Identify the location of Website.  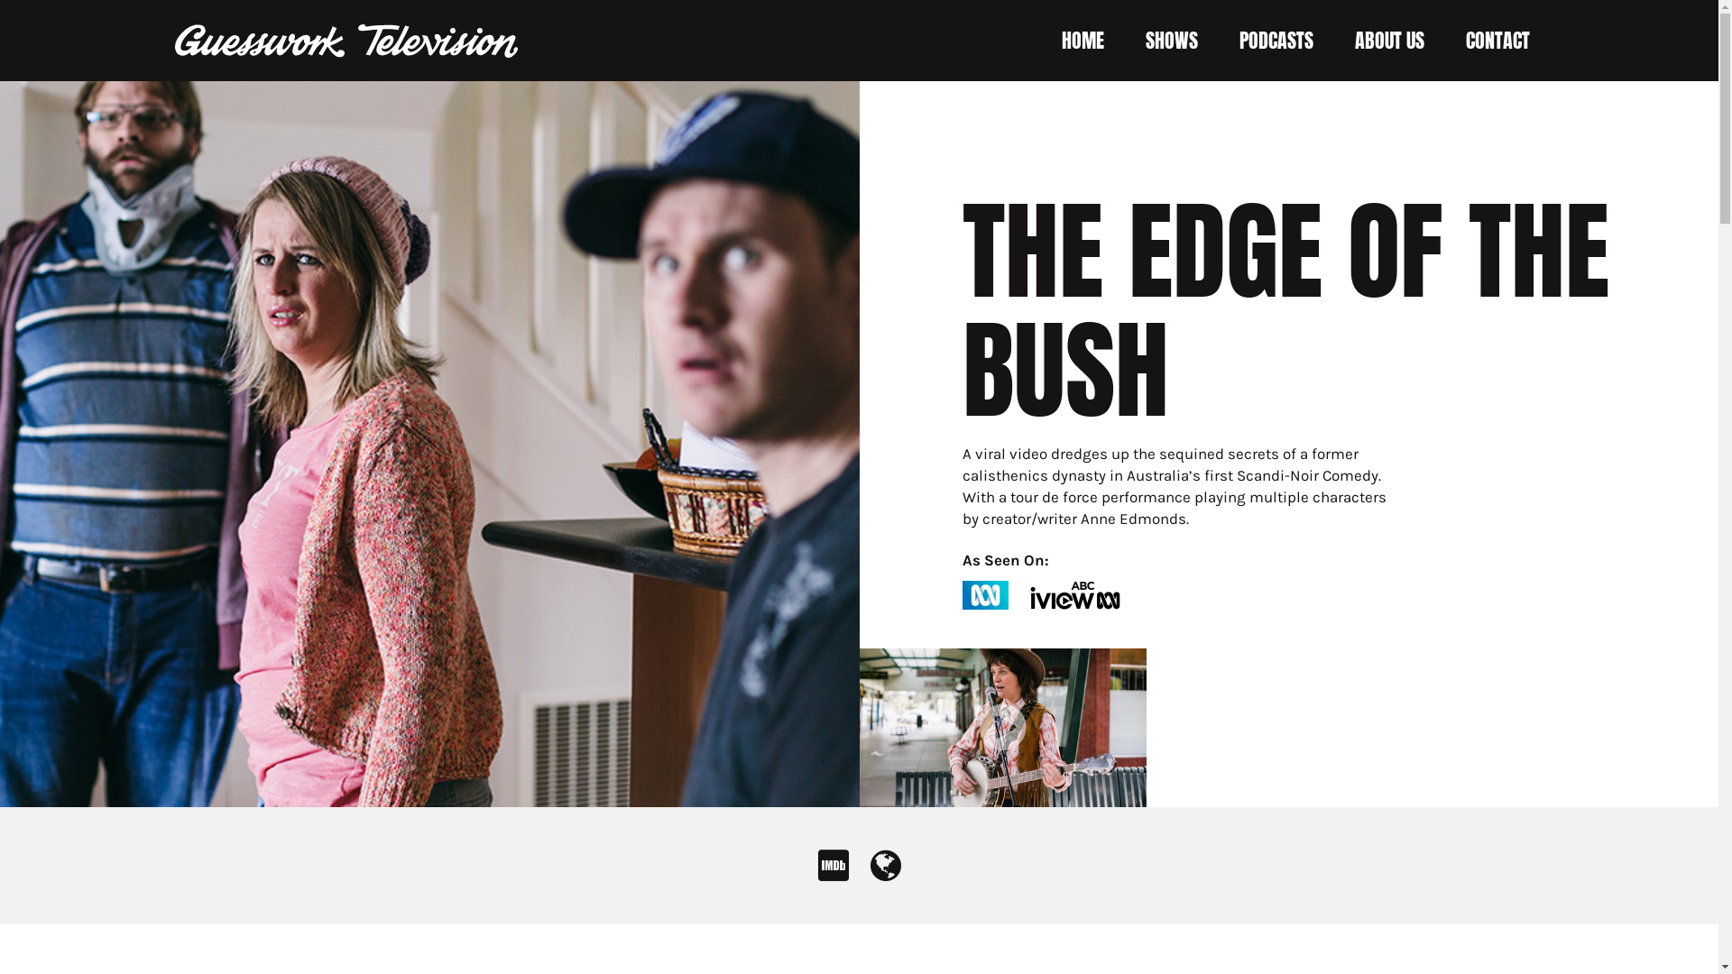
(885, 873).